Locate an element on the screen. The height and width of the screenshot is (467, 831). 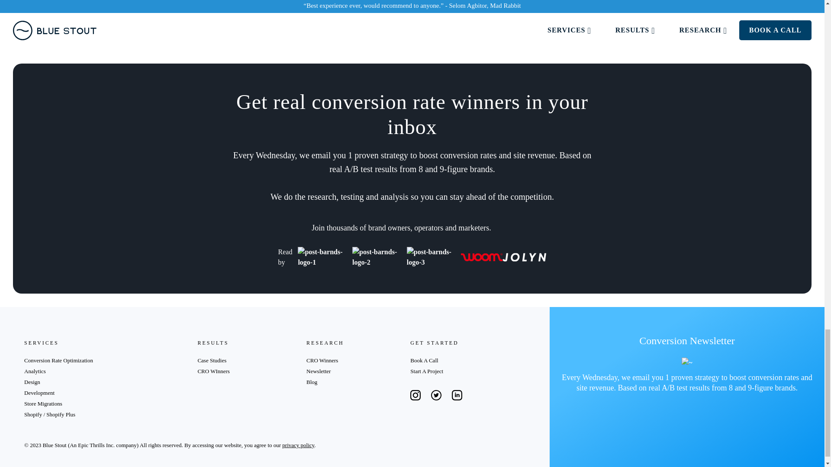
Design is located at coordinates (32, 382).